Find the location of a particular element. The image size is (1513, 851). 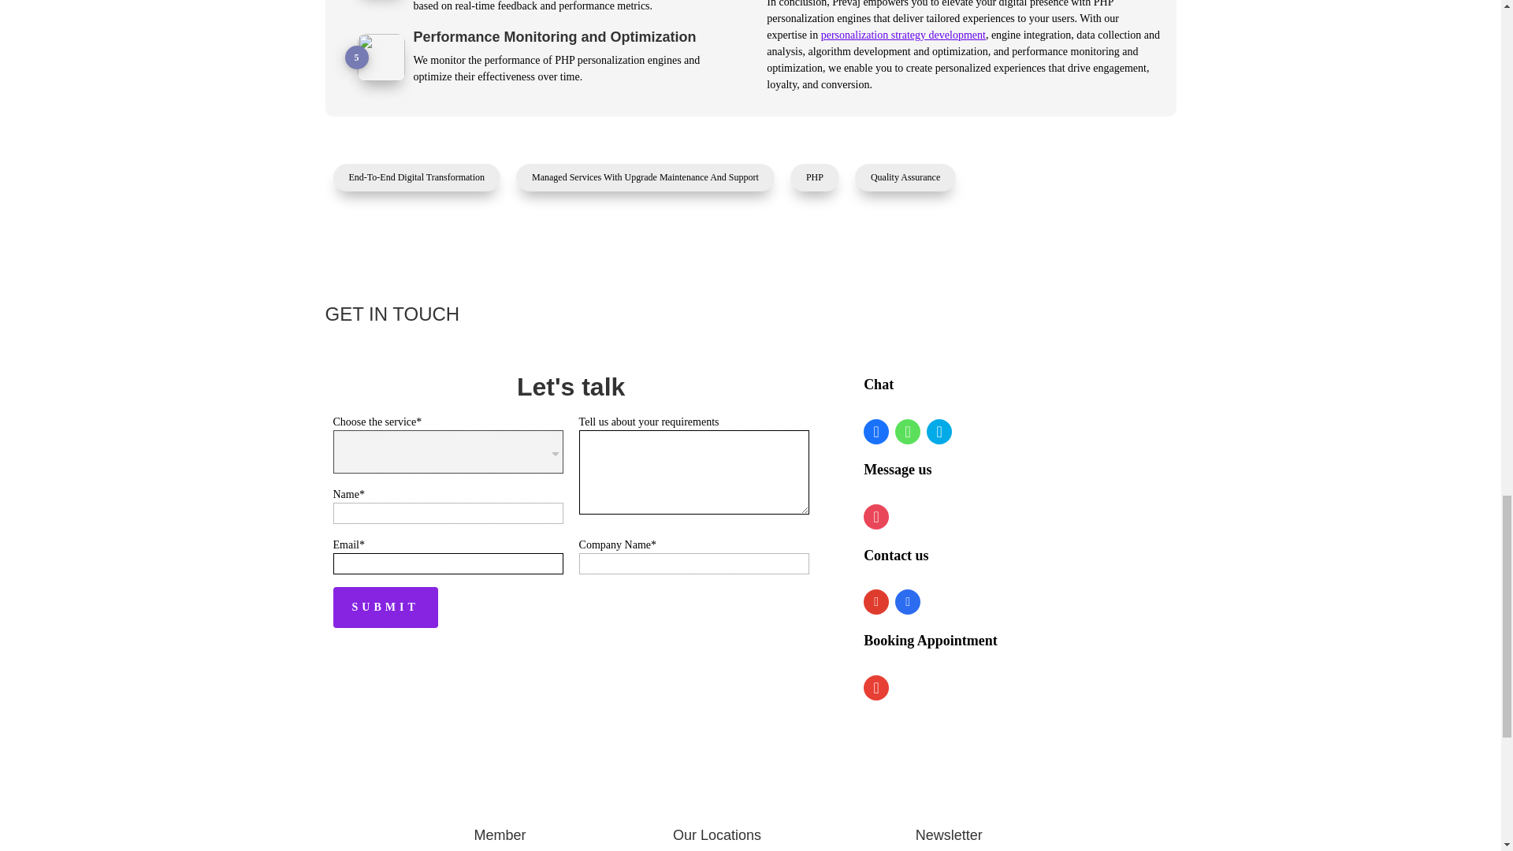

SUBMIT is located at coordinates (385, 608).